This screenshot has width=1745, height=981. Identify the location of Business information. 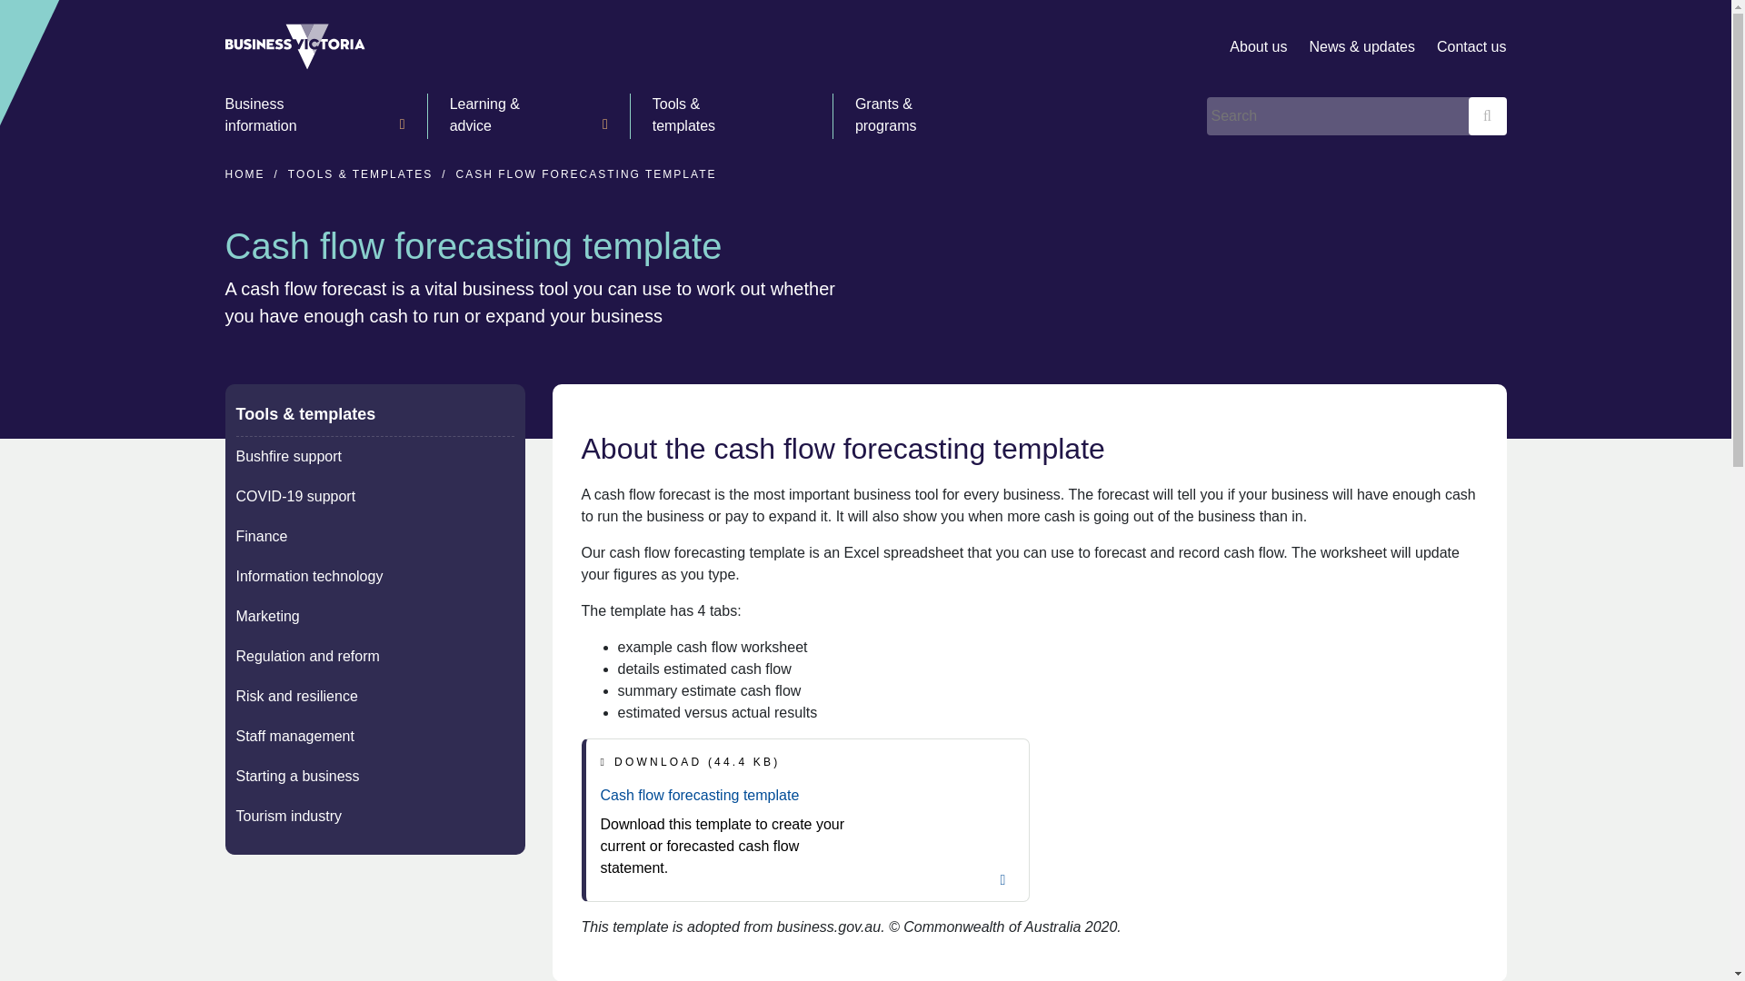
(314, 116).